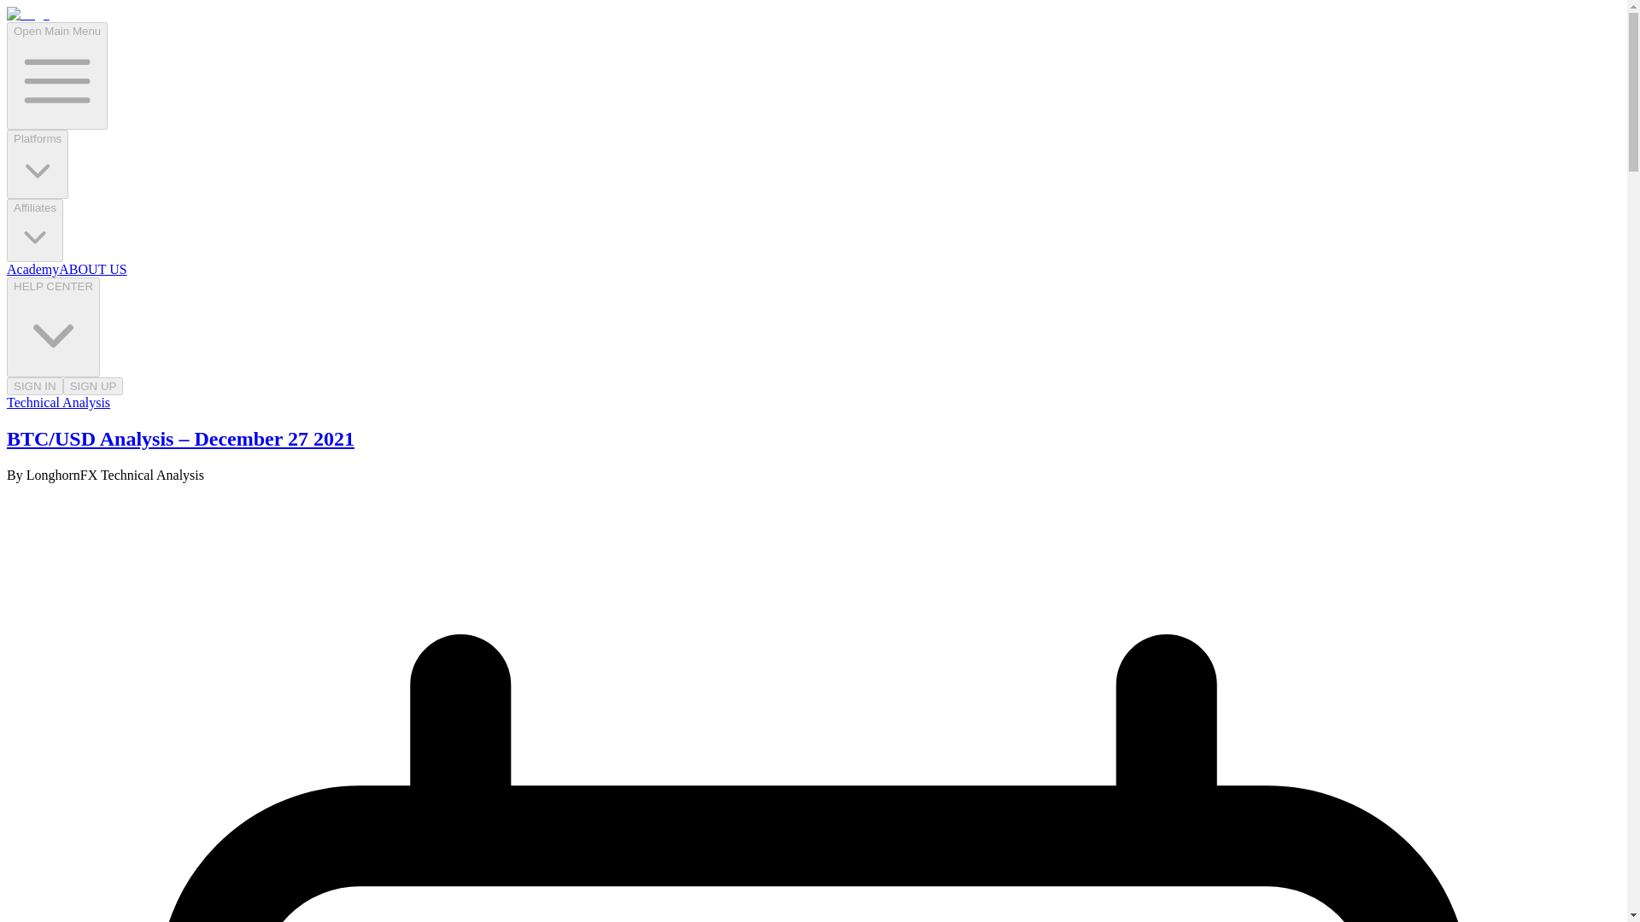 This screenshot has height=922, width=1640. Describe the element at coordinates (34, 230) in the screenshot. I see `Affiliates` at that location.